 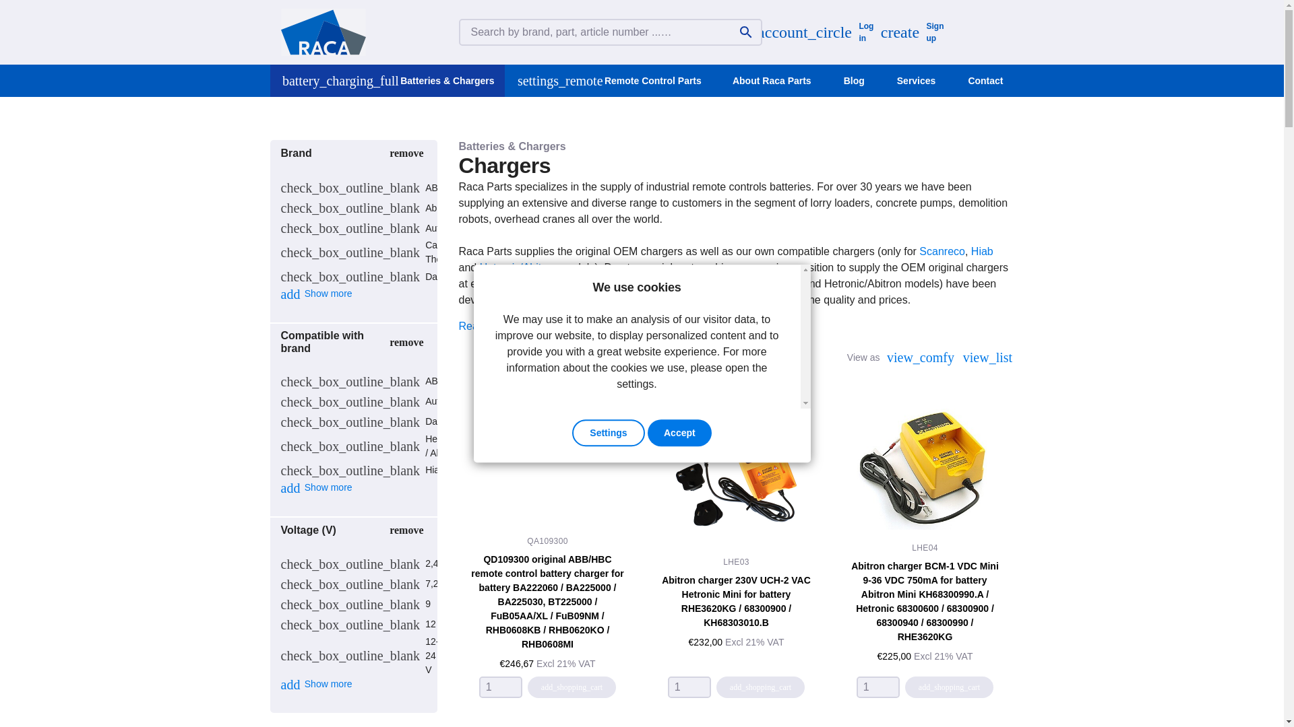 What do you see at coordinates (484, 326) in the screenshot?
I see `Read more` at bounding box center [484, 326].